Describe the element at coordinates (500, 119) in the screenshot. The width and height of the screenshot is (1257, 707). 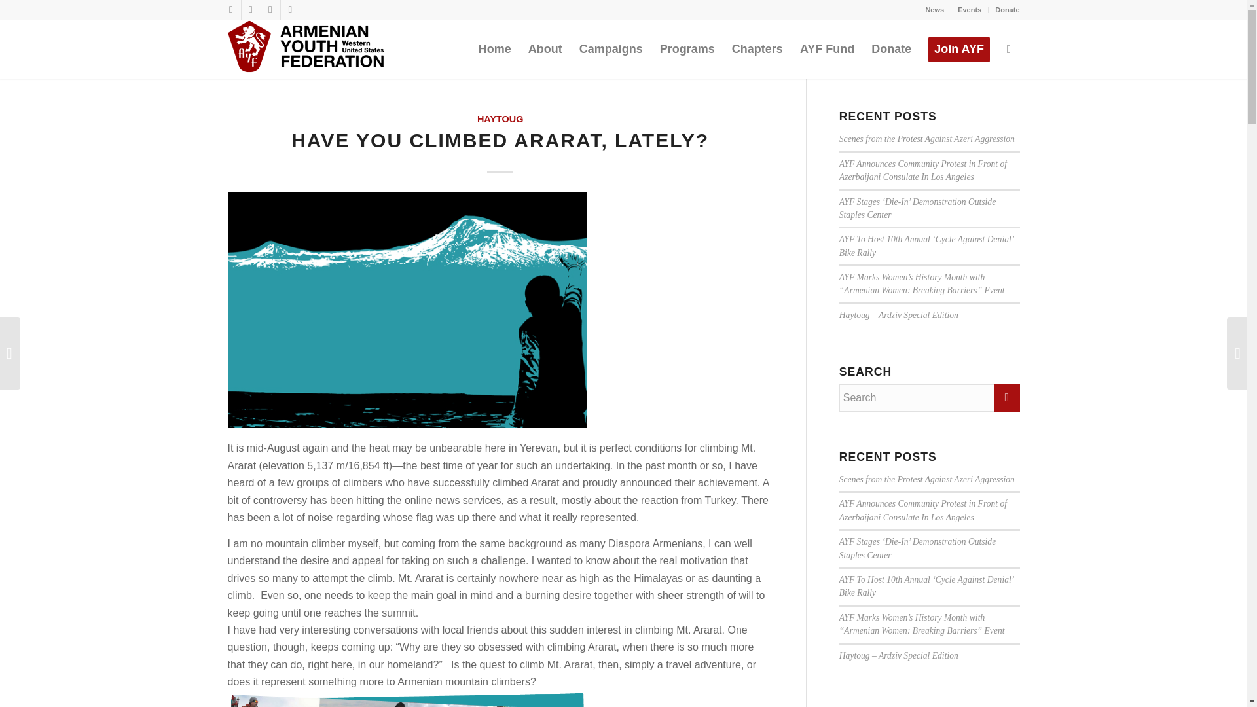
I see `HAYTOUG` at that location.